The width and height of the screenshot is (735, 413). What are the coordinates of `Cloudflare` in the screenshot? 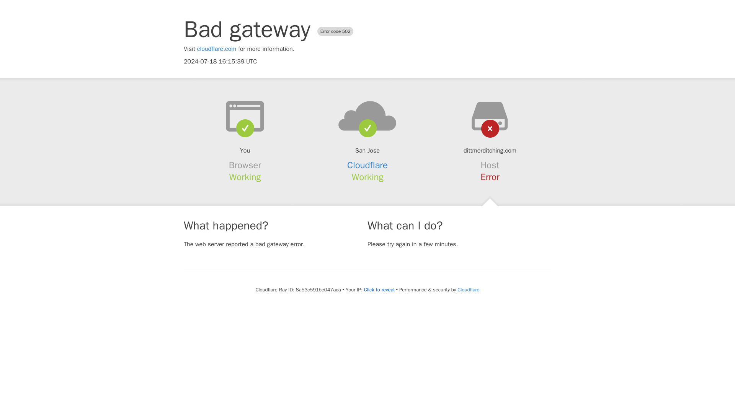 It's located at (367, 165).